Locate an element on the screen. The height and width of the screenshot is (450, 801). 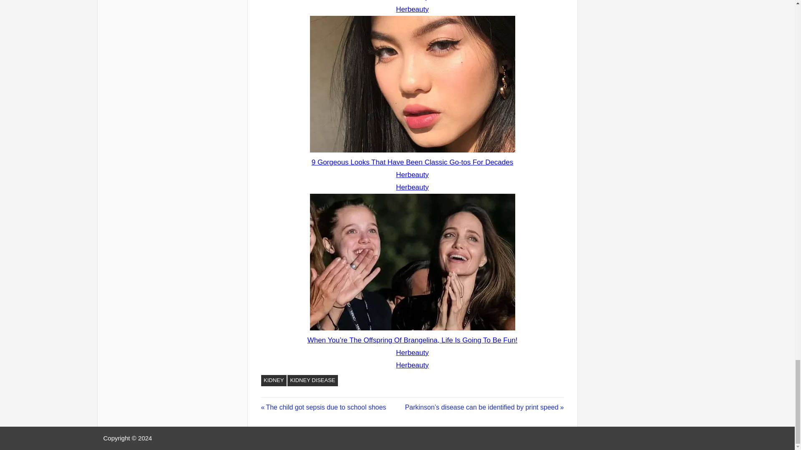
KIDNEY is located at coordinates (274, 380).